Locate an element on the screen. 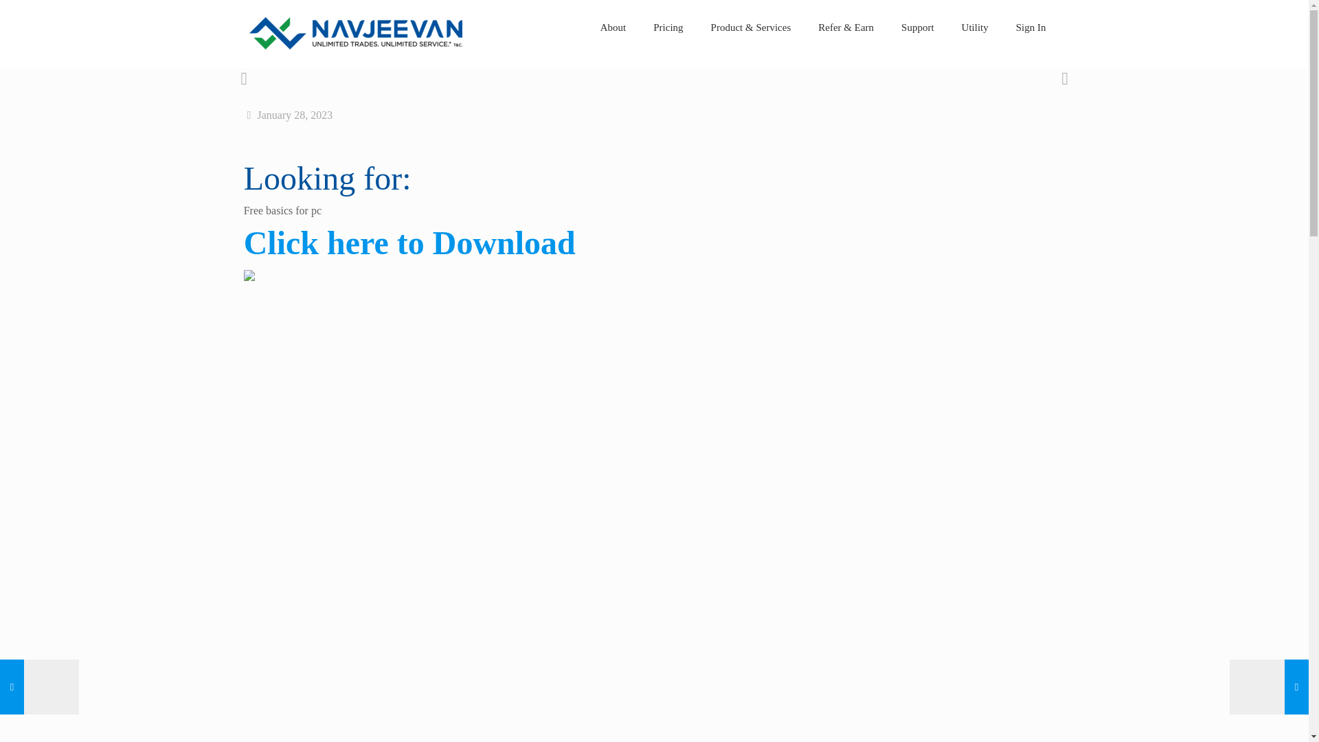  About is located at coordinates (613, 27).